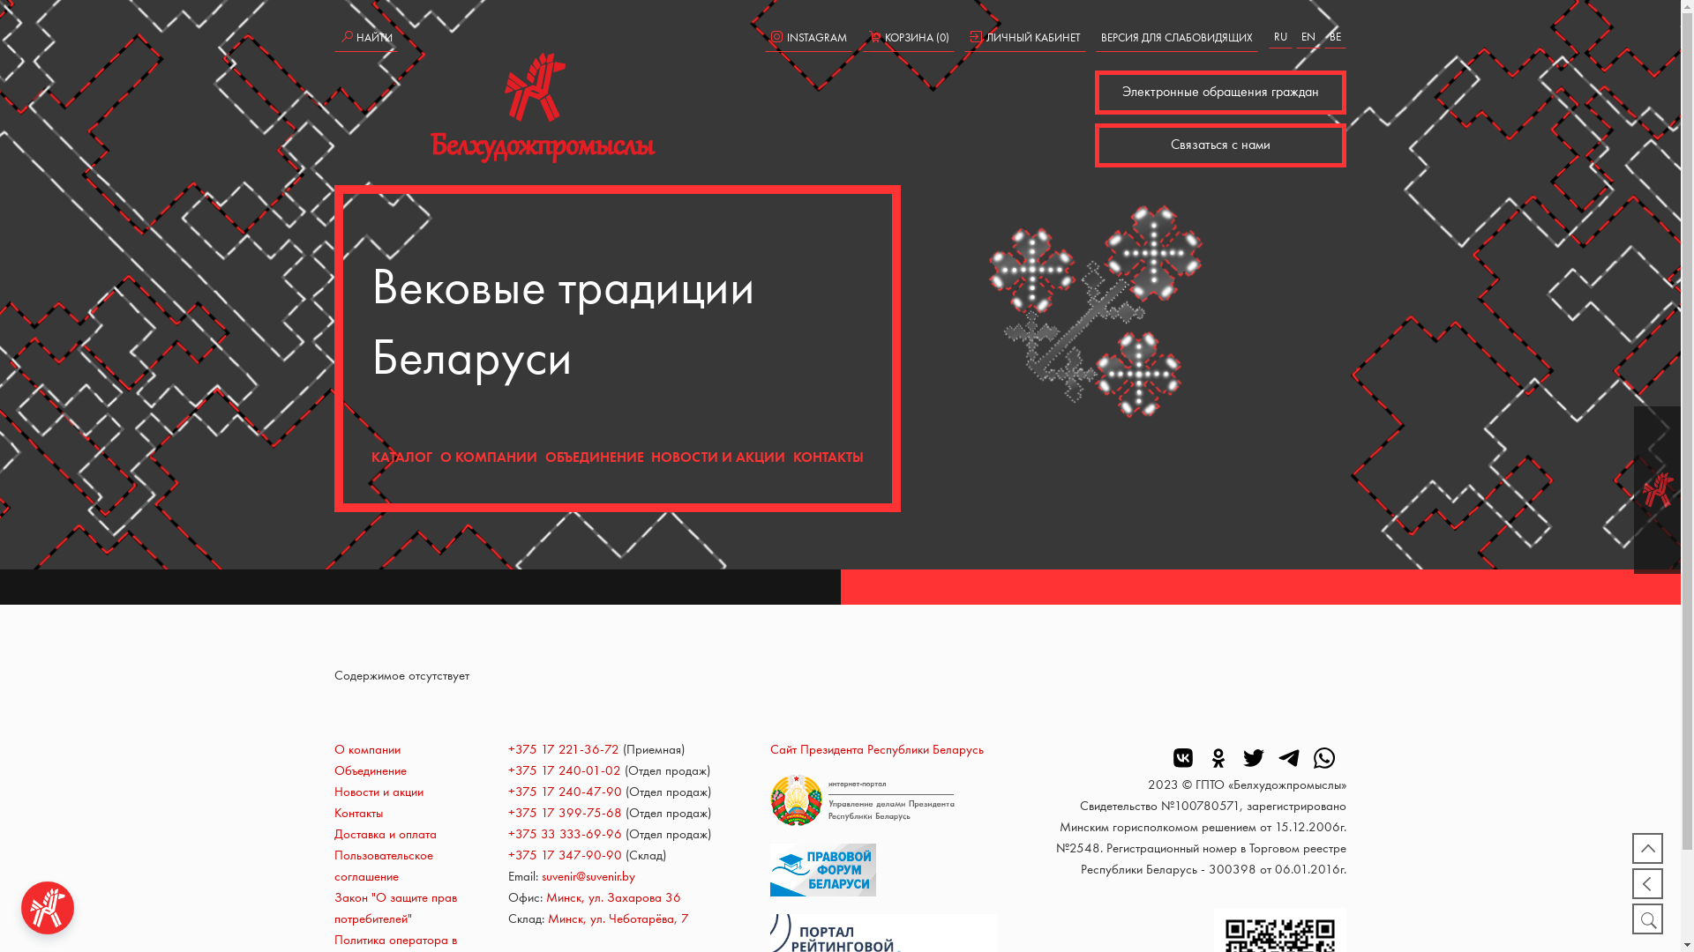 This screenshot has height=952, width=1694. Describe the element at coordinates (565, 857) in the screenshot. I see `+375 17 347-90-90` at that location.